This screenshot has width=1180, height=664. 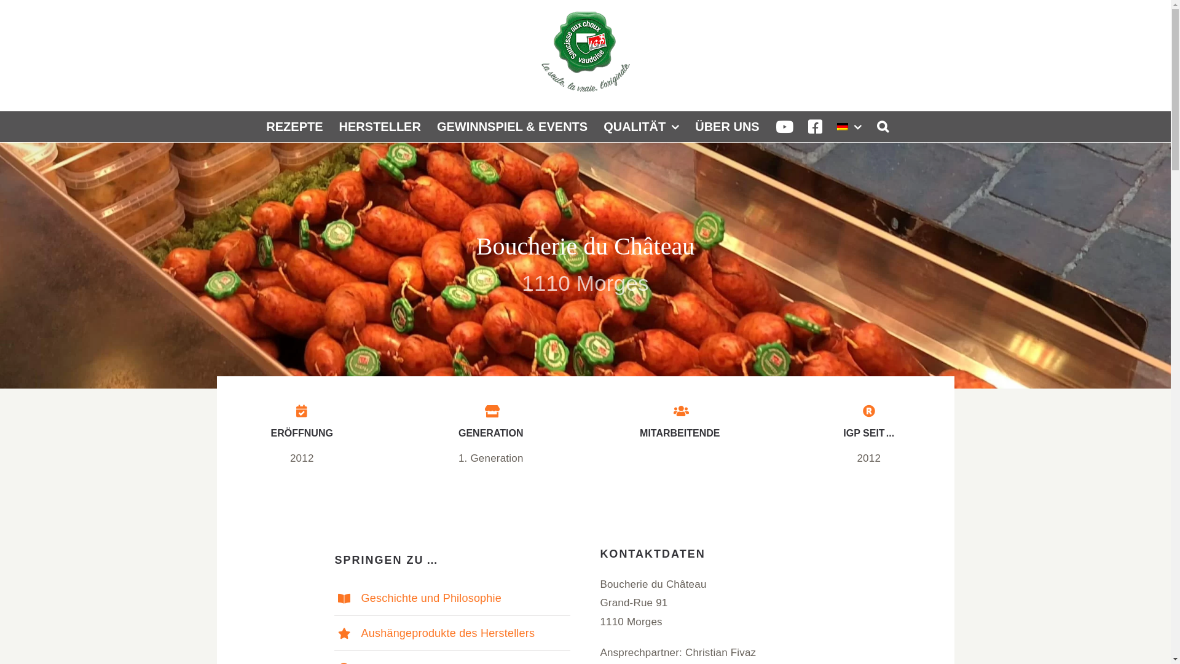 What do you see at coordinates (883, 127) in the screenshot?
I see `Suchen` at bounding box center [883, 127].